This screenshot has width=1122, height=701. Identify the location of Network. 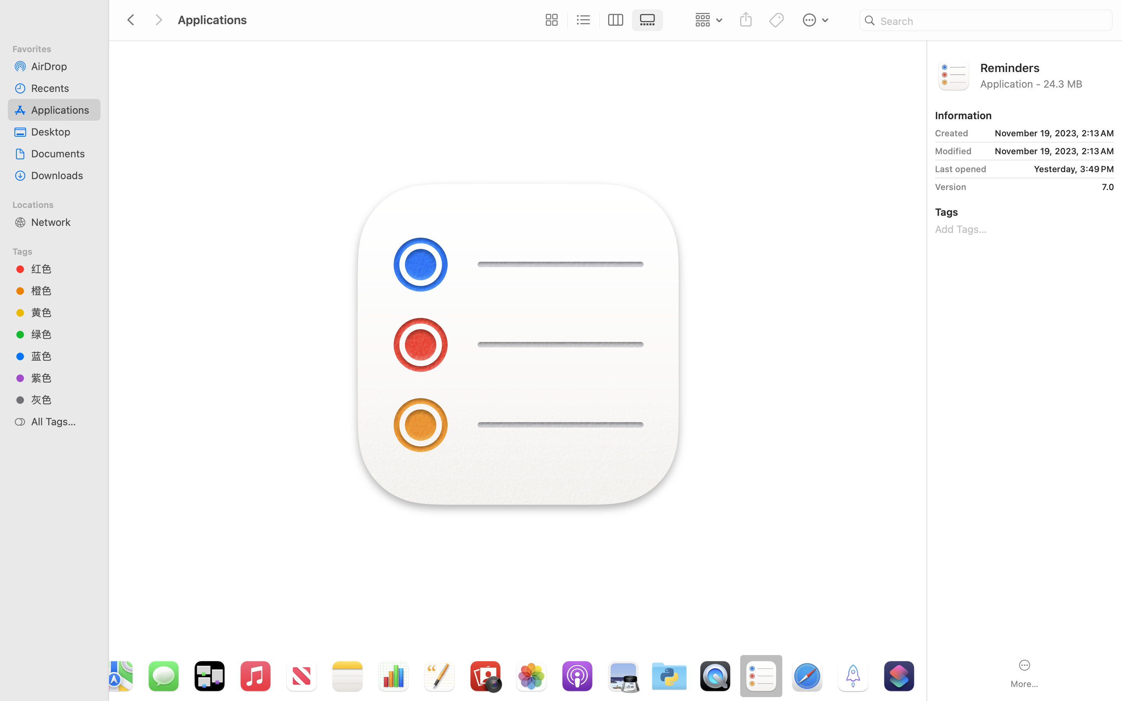
(63, 222).